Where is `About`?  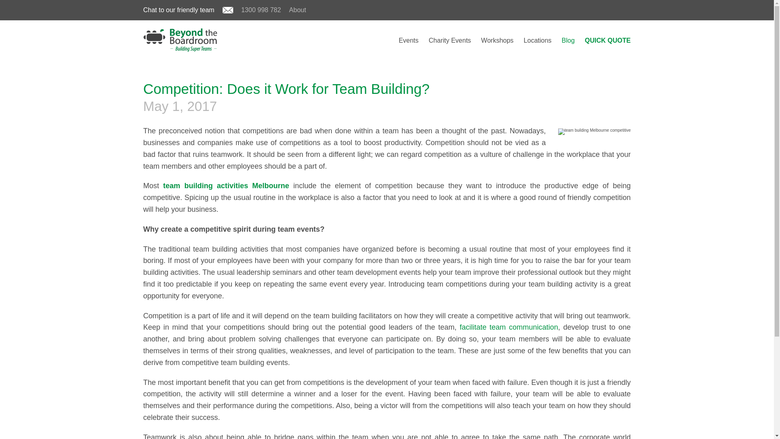 About is located at coordinates (298, 10).